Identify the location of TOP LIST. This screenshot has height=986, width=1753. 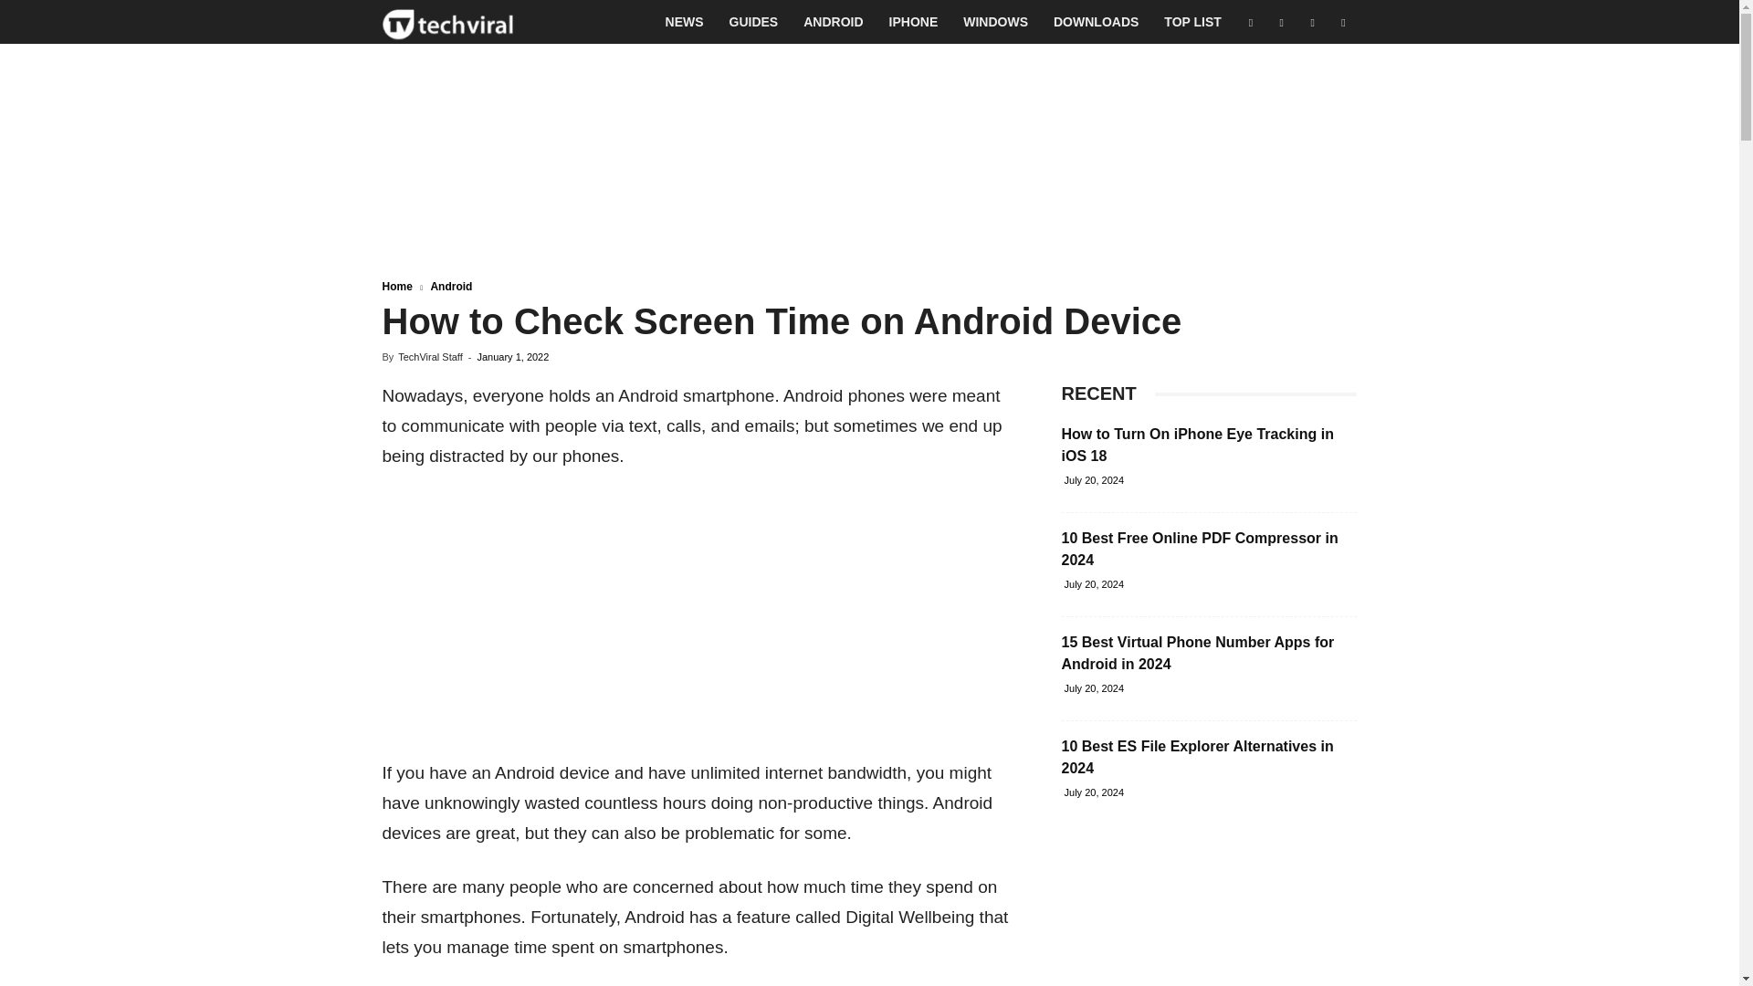
(1192, 22).